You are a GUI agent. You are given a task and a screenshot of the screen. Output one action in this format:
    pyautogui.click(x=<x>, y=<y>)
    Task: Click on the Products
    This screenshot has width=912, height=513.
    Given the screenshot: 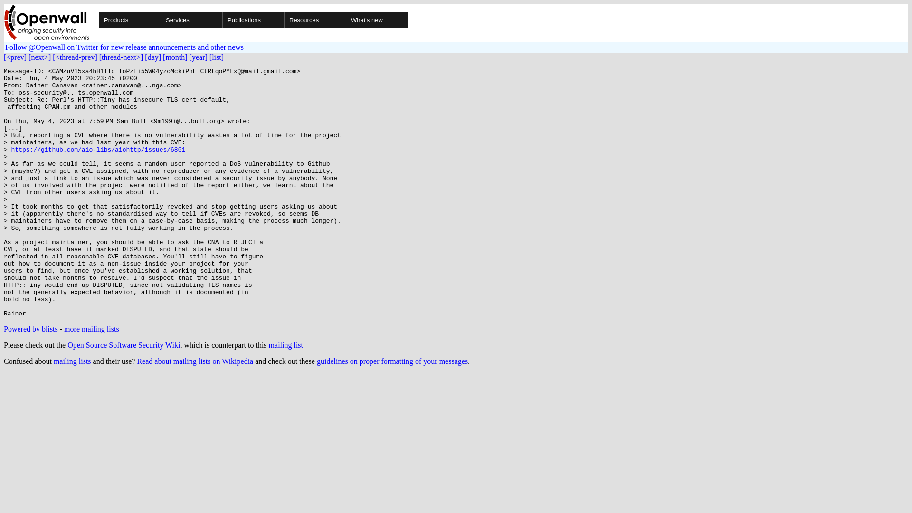 What is the action you would take?
    pyautogui.click(x=160, y=19)
    